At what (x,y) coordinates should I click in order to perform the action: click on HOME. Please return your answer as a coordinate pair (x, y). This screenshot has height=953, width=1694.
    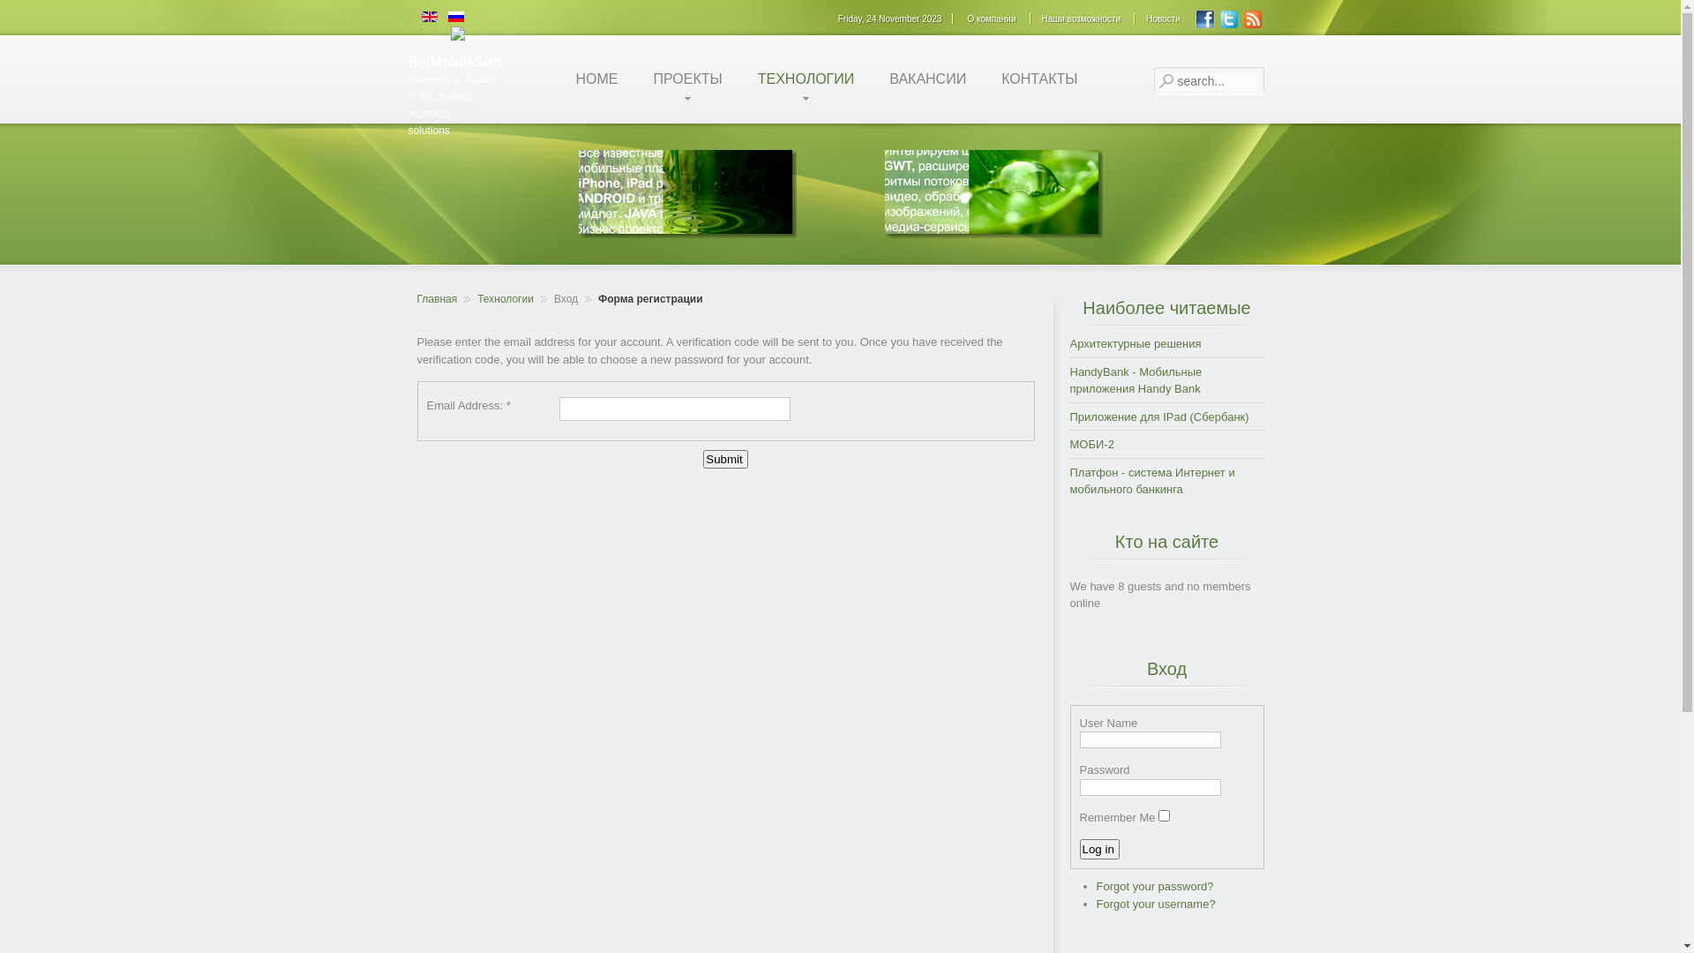
    Looking at the image, I should click on (596, 79).